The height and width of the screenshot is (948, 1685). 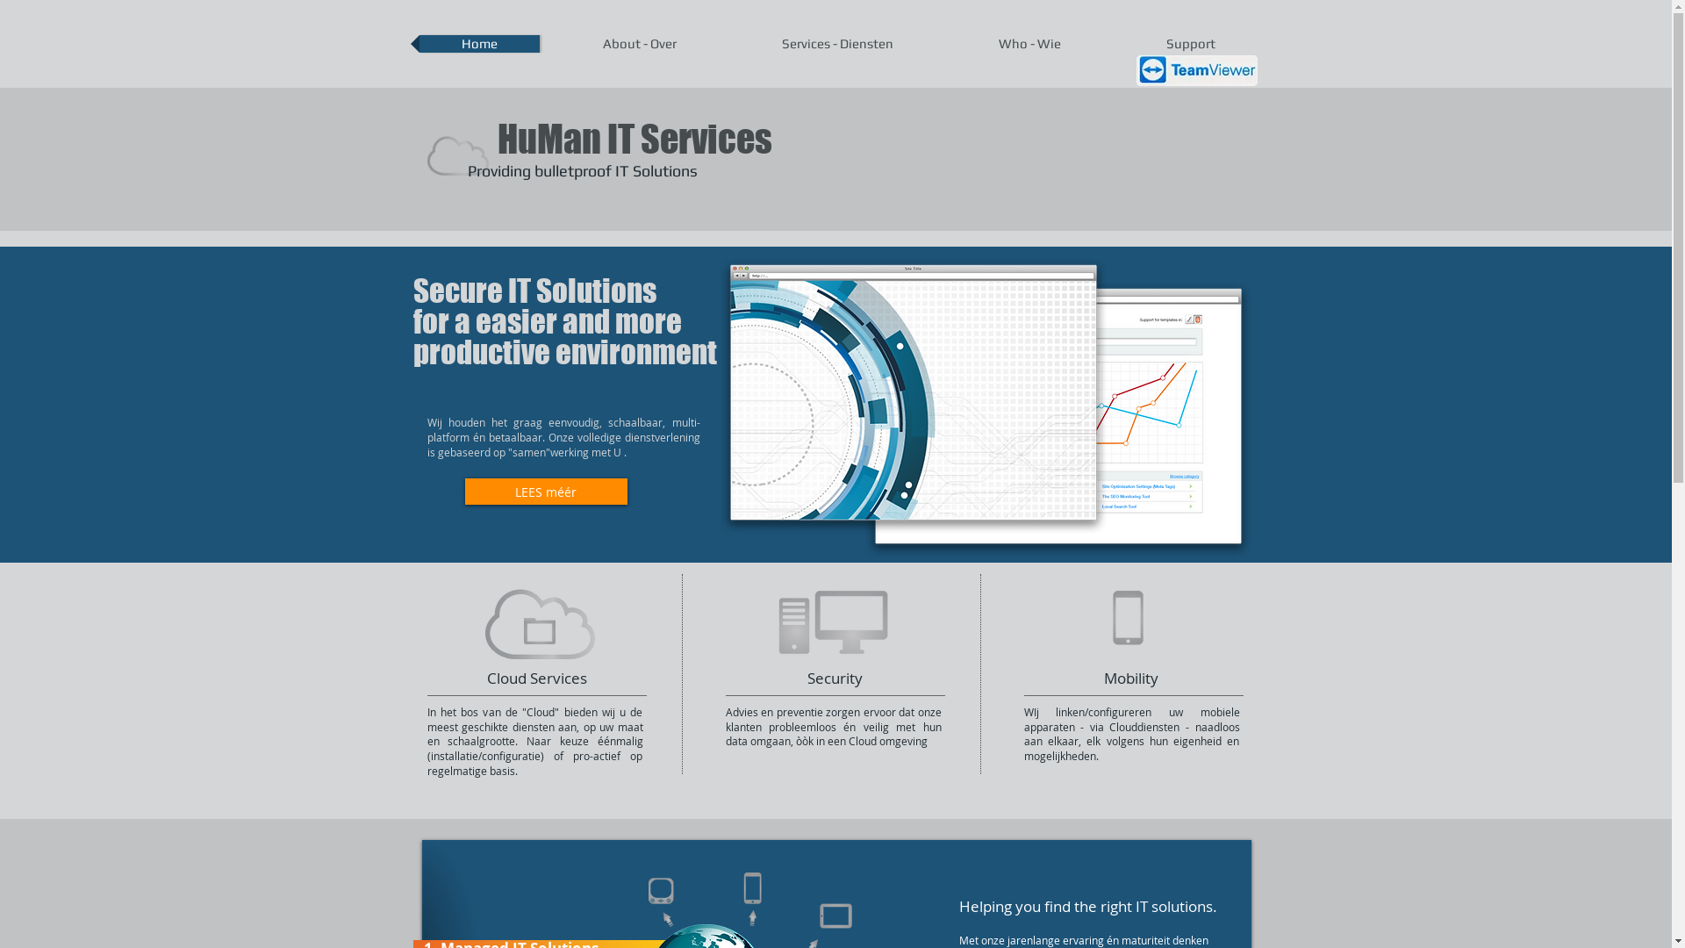 What do you see at coordinates (838, 44) in the screenshot?
I see `Services - Diensten` at bounding box center [838, 44].